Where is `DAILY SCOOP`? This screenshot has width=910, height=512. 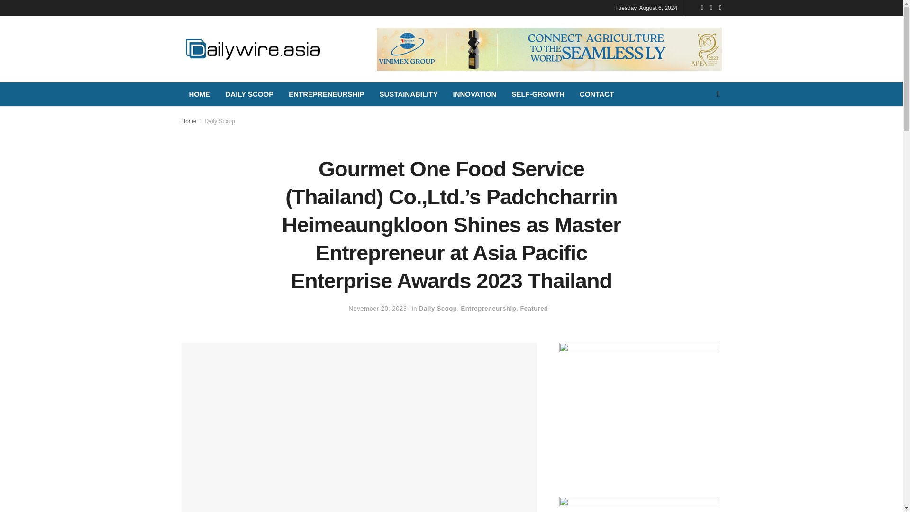 DAILY SCOOP is located at coordinates (249, 94).